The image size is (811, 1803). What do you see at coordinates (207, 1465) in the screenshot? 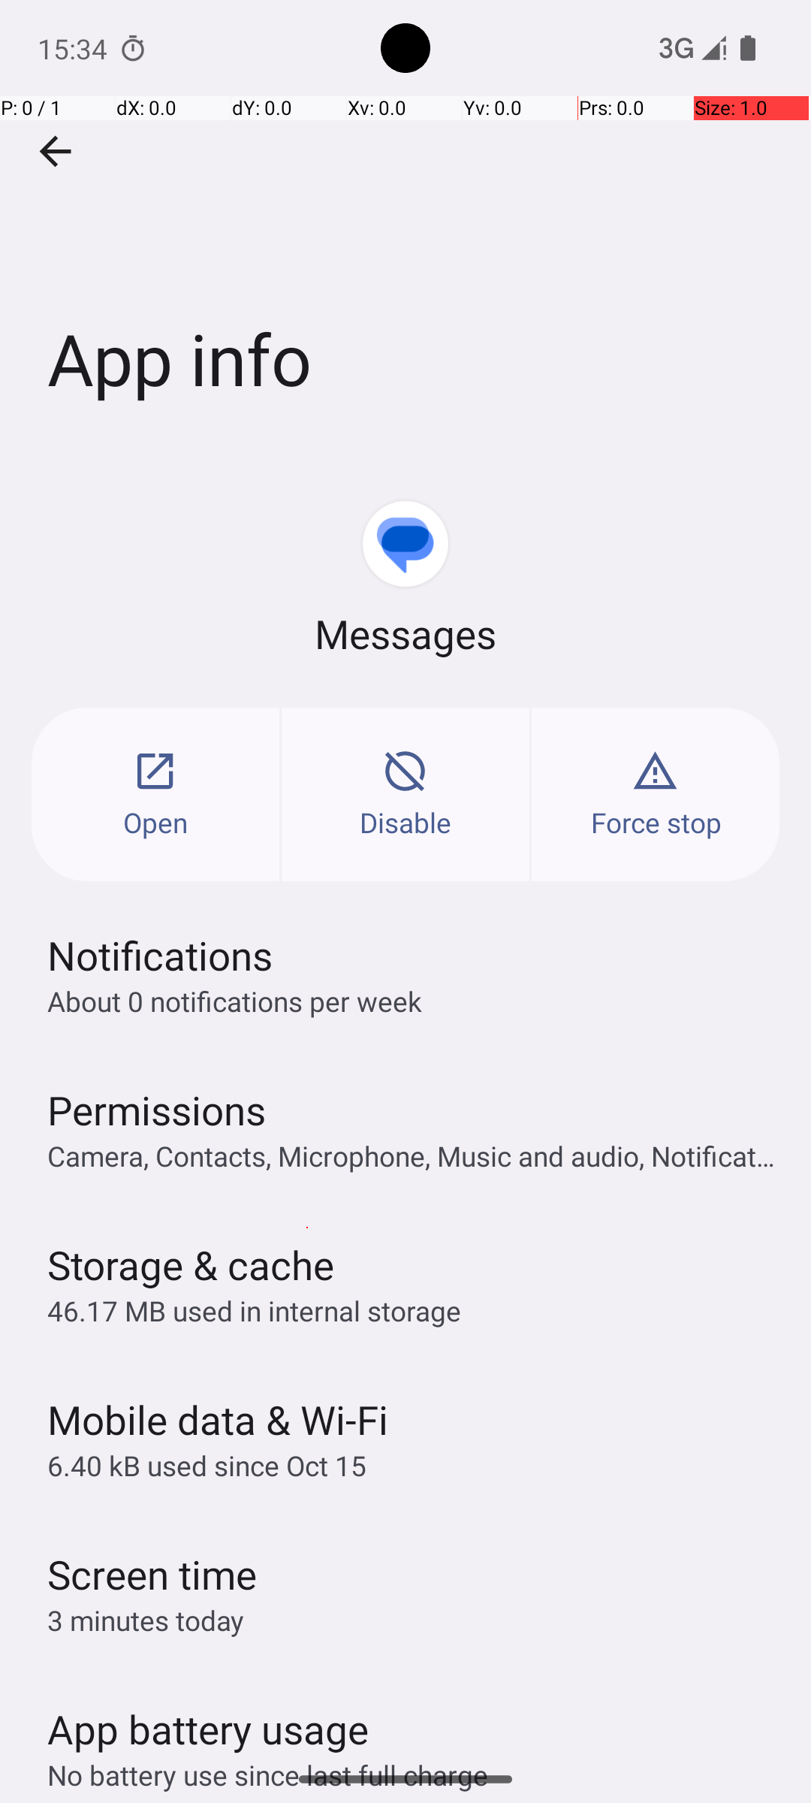
I see `6.40 kB used since Oct 15` at bounding box center [207, 1465].